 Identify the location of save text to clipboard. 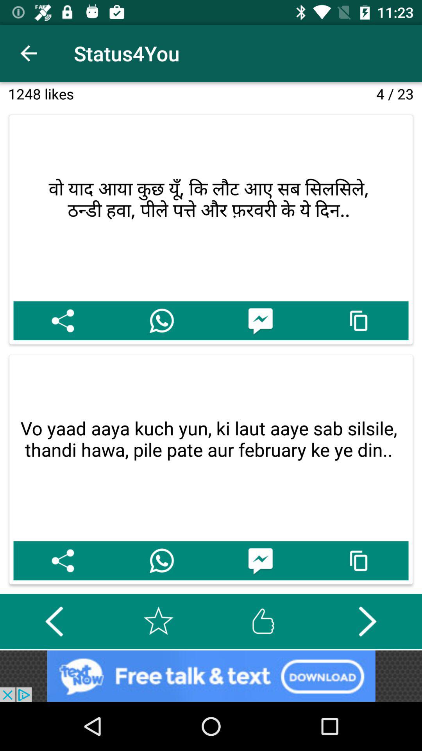
(359, 561).